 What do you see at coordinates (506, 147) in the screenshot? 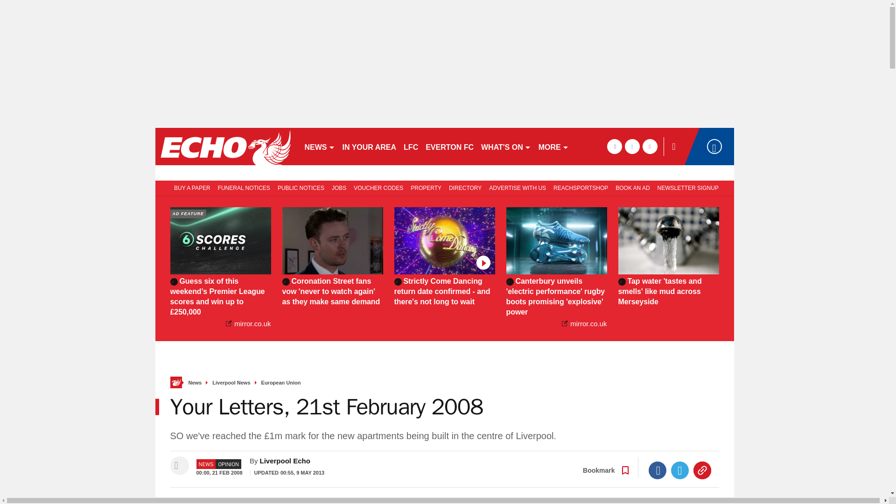
I see `WHAT'S ON` at bounding box center [506, 147].